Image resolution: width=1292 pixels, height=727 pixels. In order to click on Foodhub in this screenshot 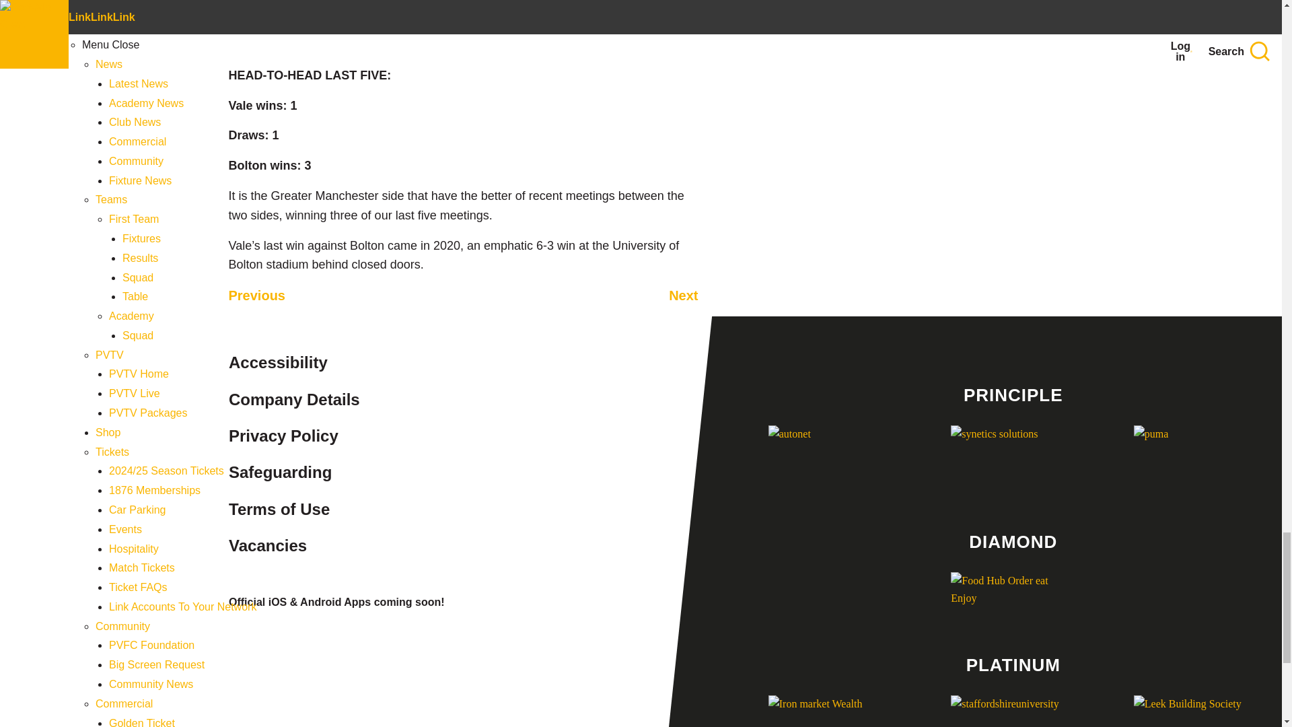, I will do `click(1013, 595)`.